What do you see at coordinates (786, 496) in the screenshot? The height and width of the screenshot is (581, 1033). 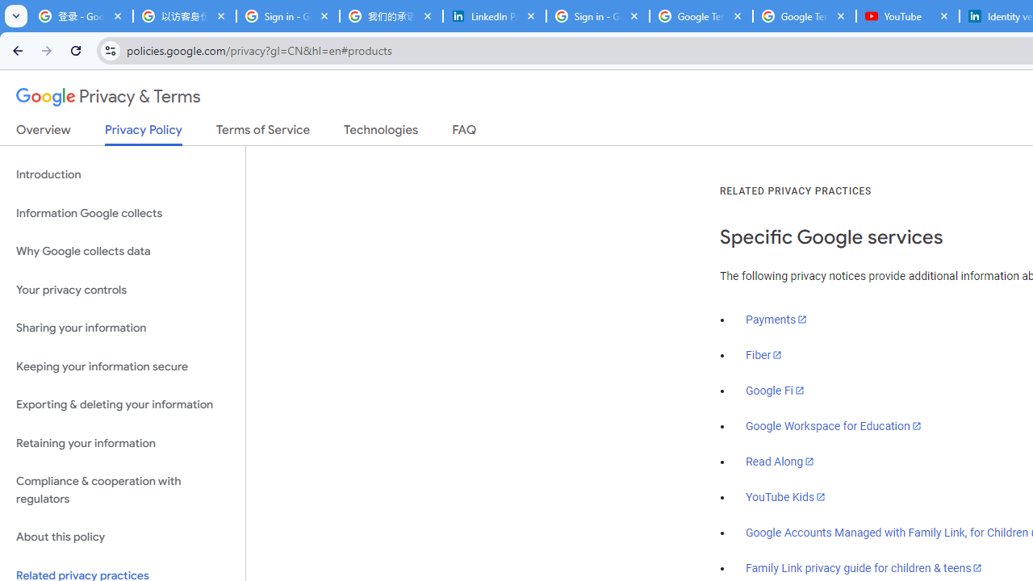 I see `YouTube Kids` at bounding box center [786, 496].